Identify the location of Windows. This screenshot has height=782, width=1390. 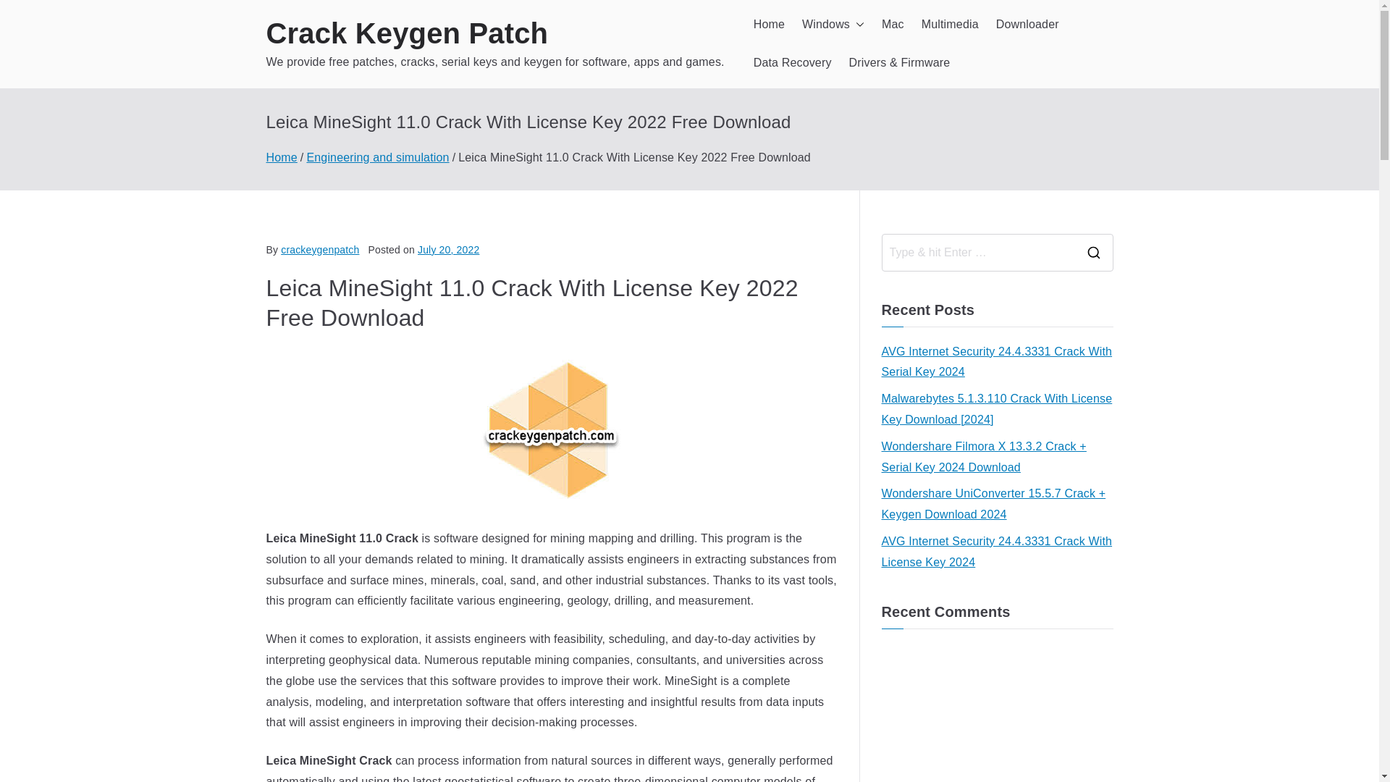
(833, 25).